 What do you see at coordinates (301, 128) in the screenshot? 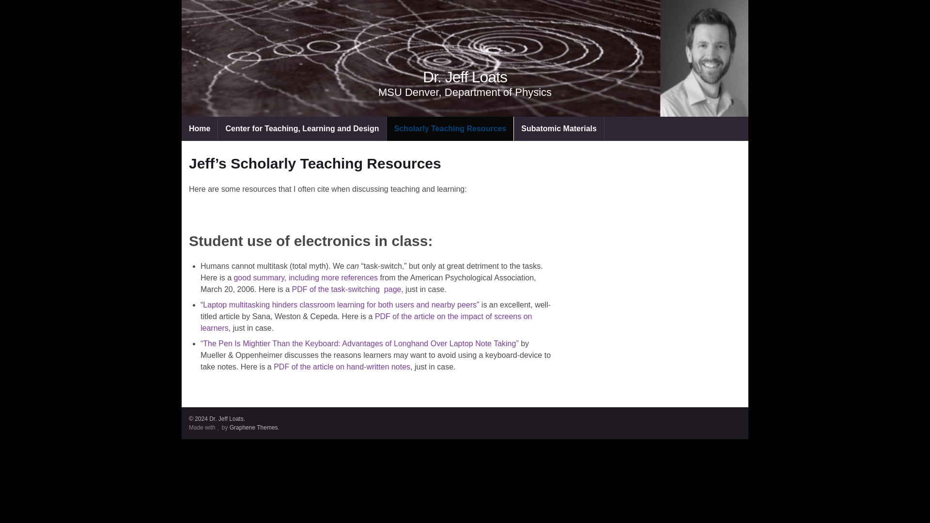
I see `Center for Teaching, Learning and Design` at bounding box center [301, 128].